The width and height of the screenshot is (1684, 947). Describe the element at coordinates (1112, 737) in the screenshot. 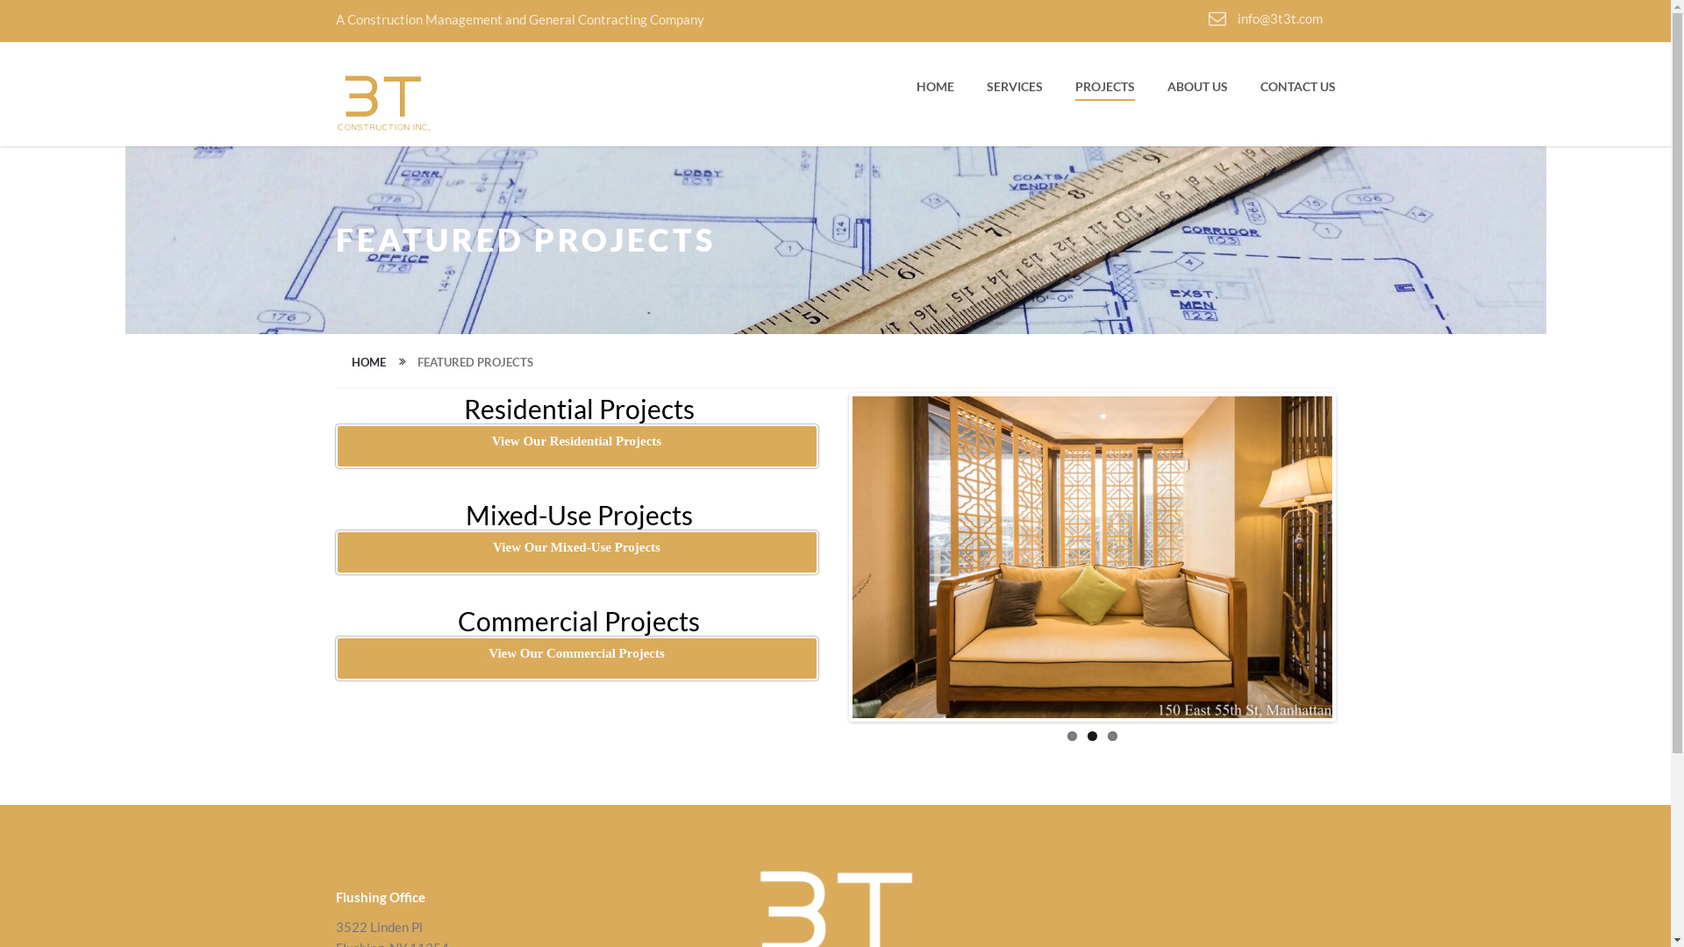

I see `3` at that location.